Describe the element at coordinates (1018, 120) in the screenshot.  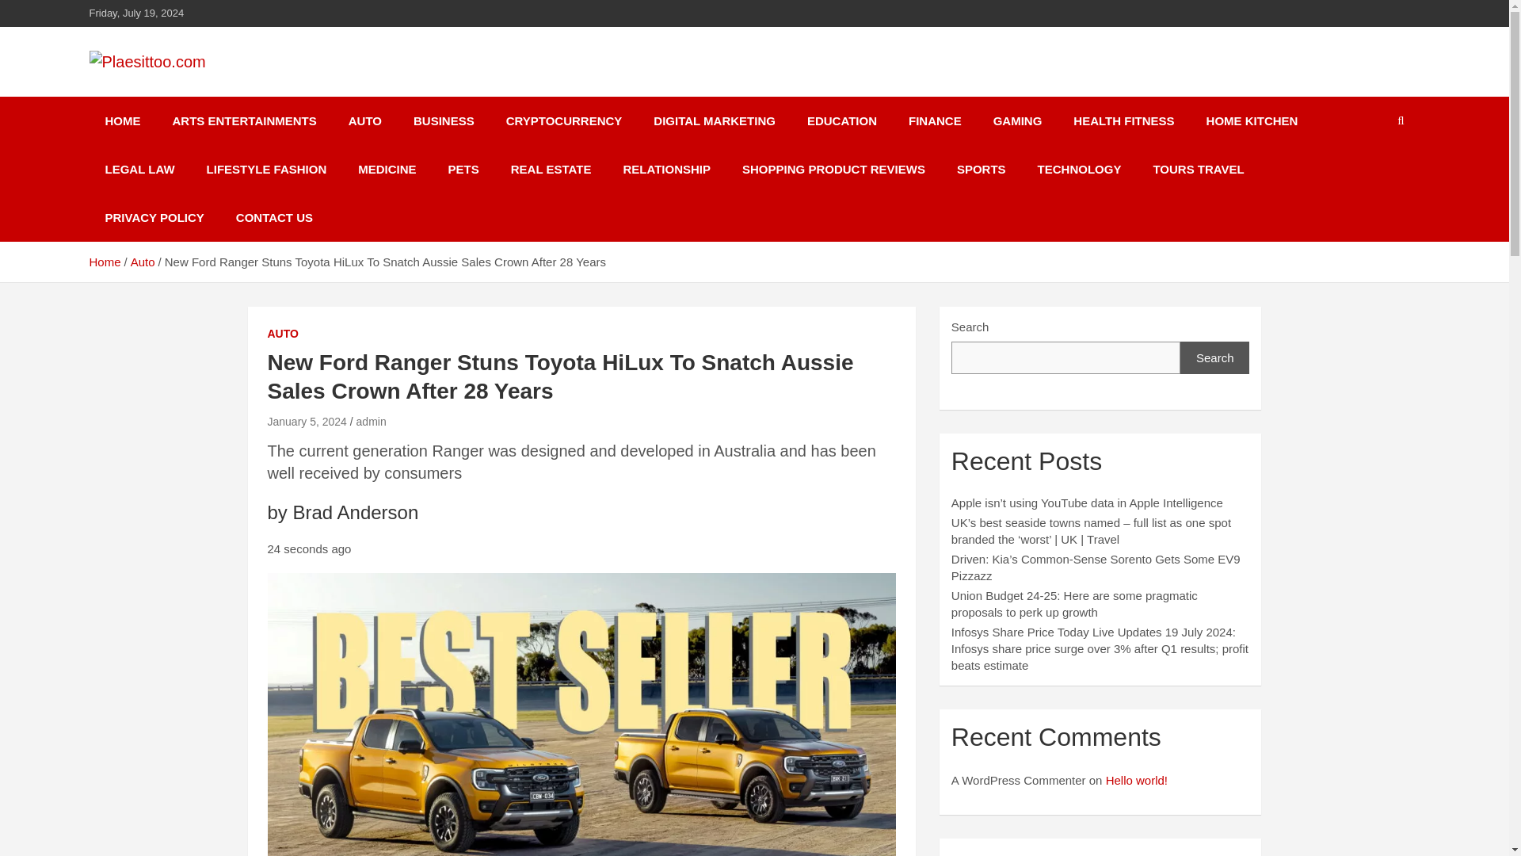
I see `GAMING` at that location.